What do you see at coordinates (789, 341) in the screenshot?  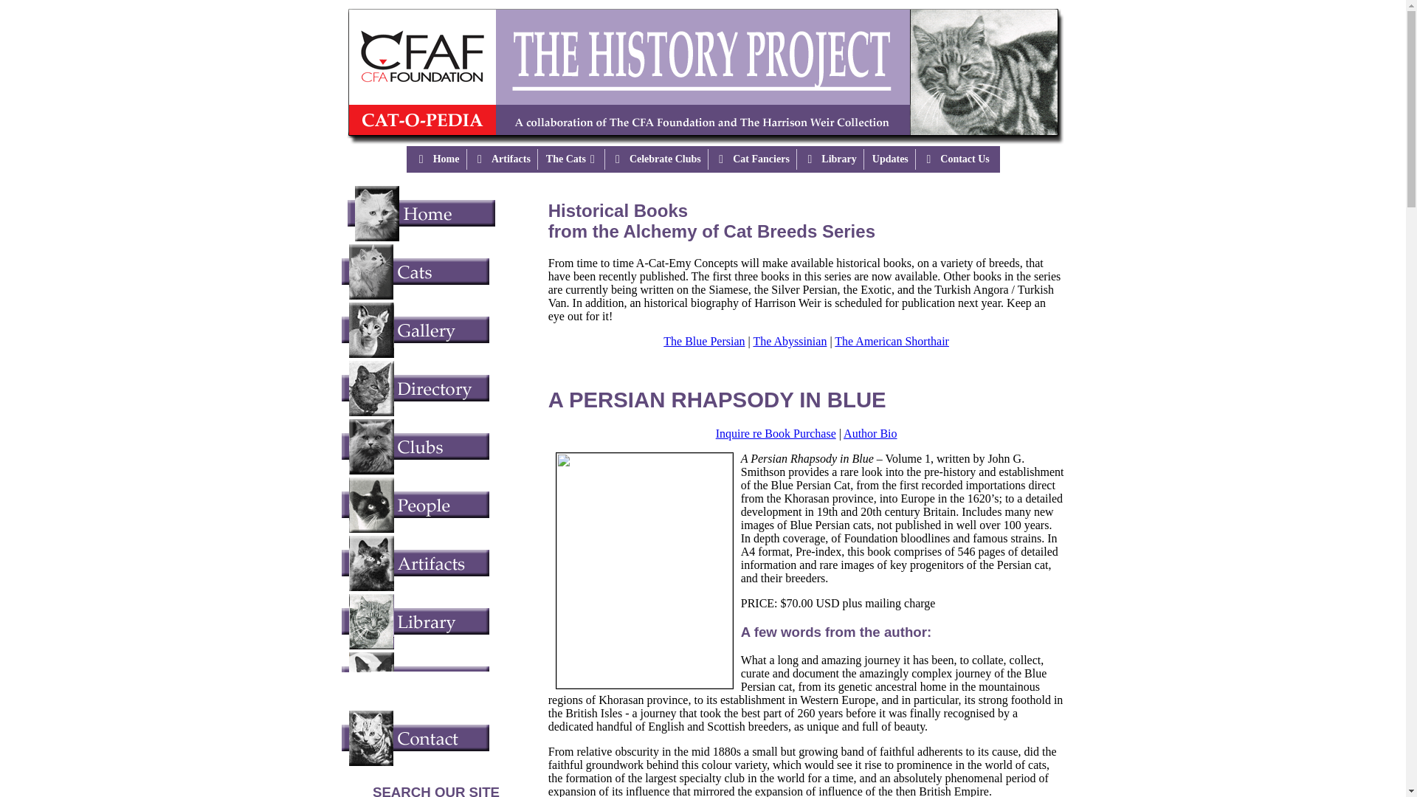 I see `The Abyssinian` at bounding box center [789, 341].